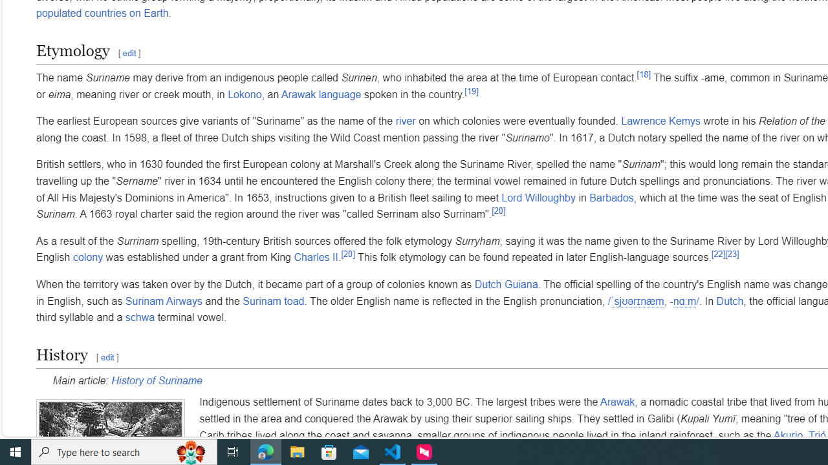 This screenshot has height=465, width=828. Describe the element at coordinates (730, 301) in the screenshot. I see `Dutch` at that location.